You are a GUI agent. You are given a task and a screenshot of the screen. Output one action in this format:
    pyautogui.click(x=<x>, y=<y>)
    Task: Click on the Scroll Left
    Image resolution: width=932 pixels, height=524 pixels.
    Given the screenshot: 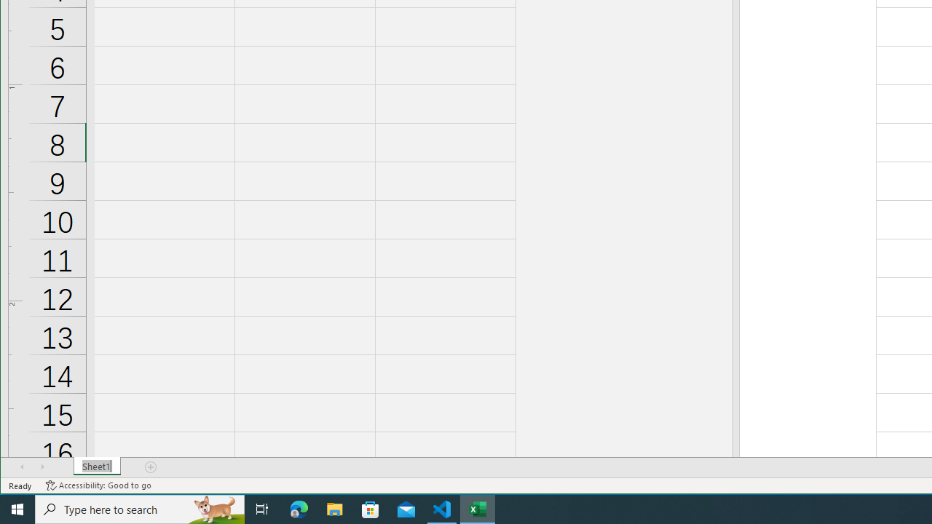 What is the action you would take?
    pyautogui.click(x=22, y=467)
    